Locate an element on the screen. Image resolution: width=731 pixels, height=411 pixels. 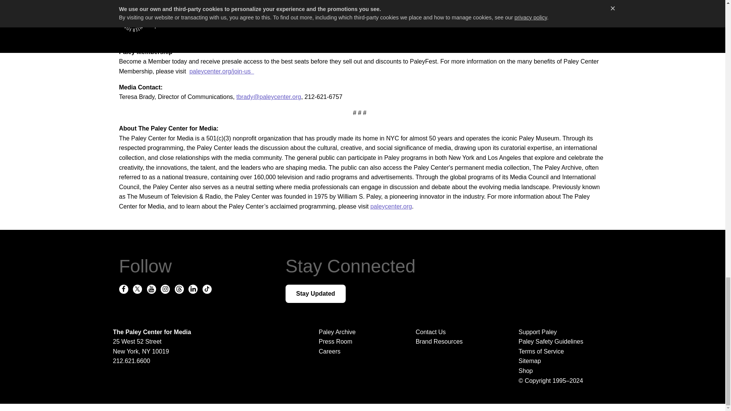
Sitemap is located at coordinates (562, 361).